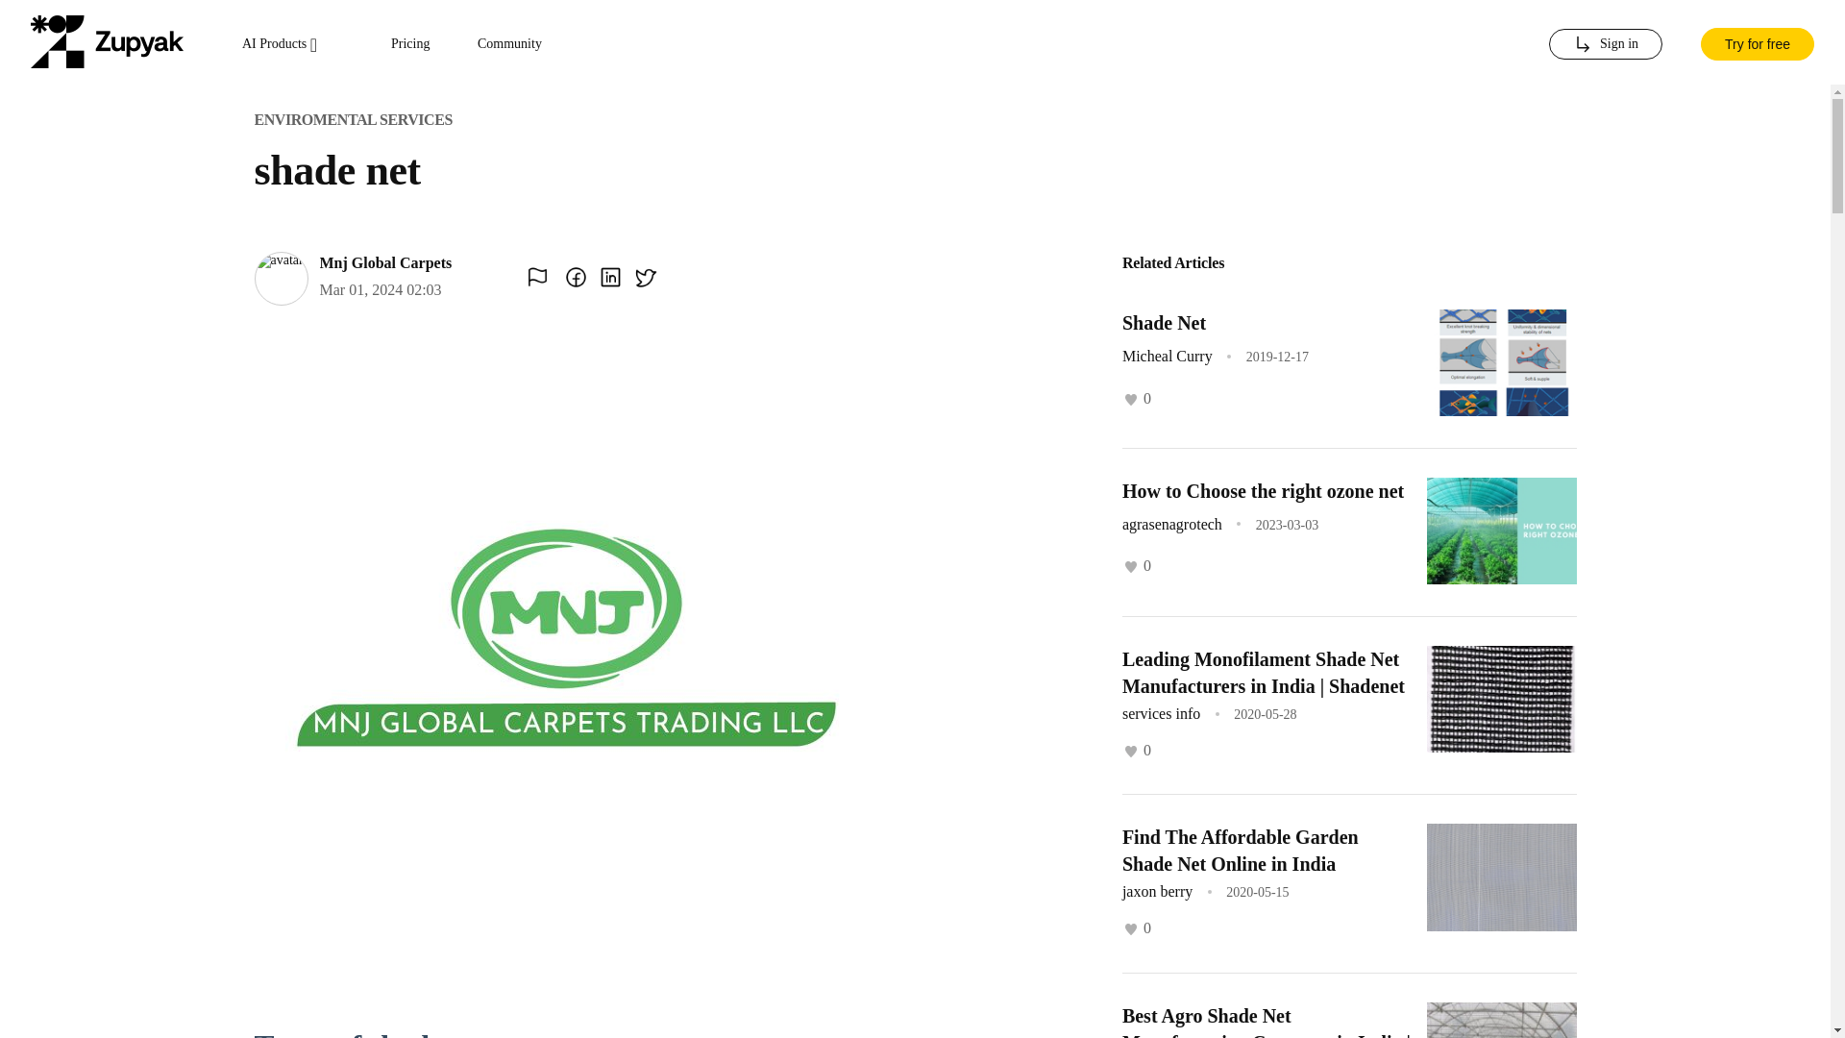 The width and height of the screenshot is (1845, 1038). What do you see at coordinates (1164, 323) in the screenshot?
I see `Shade Net` at bounding box center [1164, 323].